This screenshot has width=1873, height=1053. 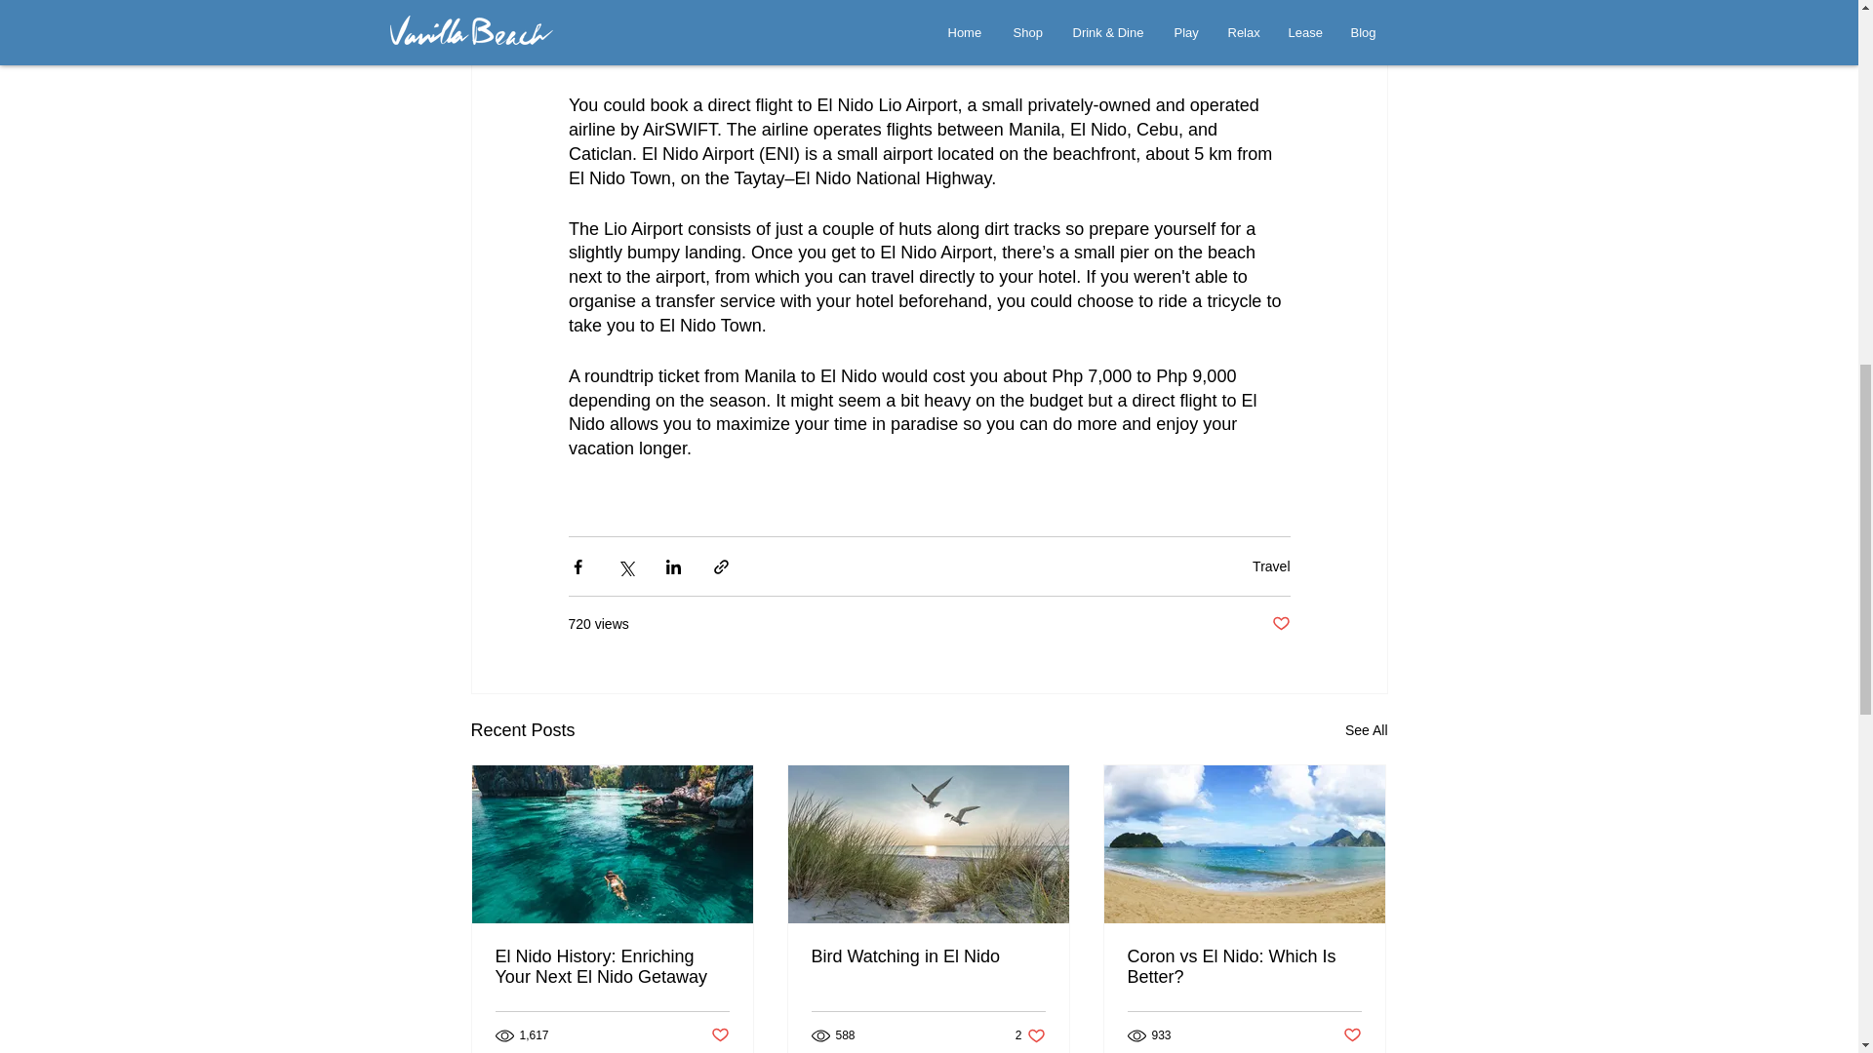 What do you see at coordinates (1271, 565) in the screenshot?
I see `Travel` at bounding box center [1271, 565].